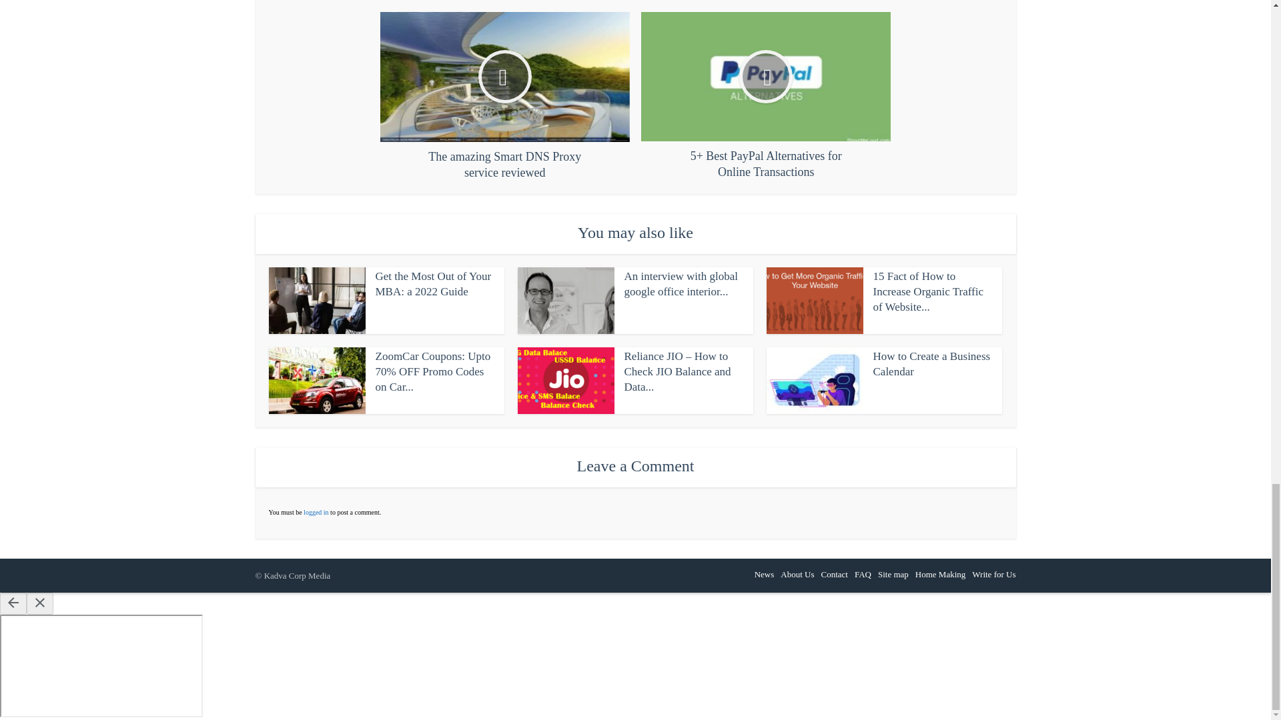 The image size is (1281, 720). I want to click on An interview with global google office interior..., so click(681, 284).